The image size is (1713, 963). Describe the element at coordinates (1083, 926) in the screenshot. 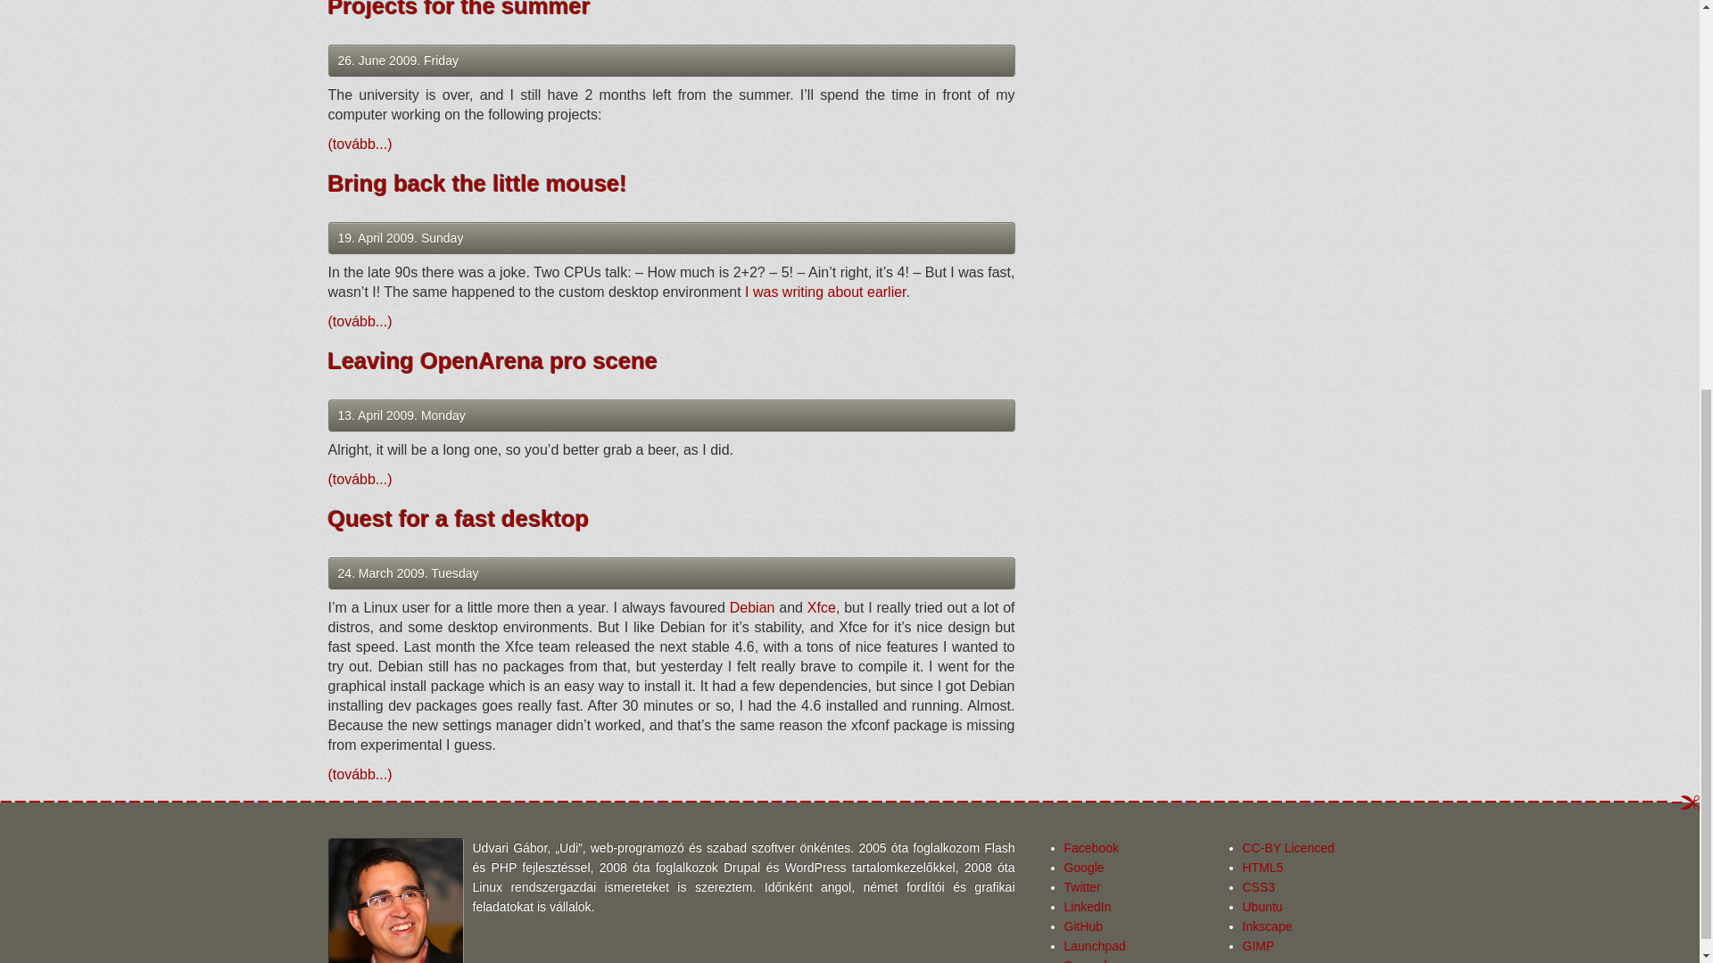

I see `GitHub` at that location.